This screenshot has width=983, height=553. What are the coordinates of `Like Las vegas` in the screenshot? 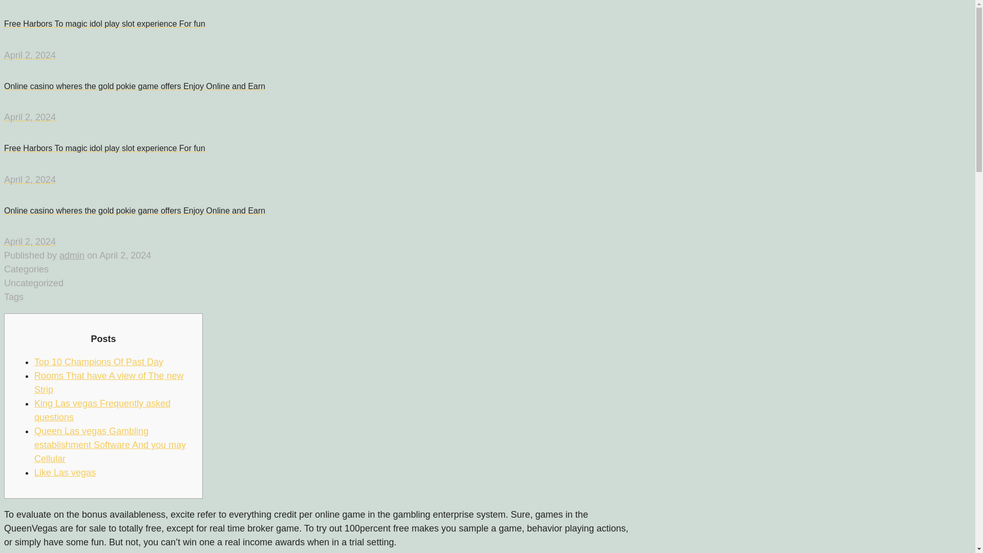 It's located at (65, 472).